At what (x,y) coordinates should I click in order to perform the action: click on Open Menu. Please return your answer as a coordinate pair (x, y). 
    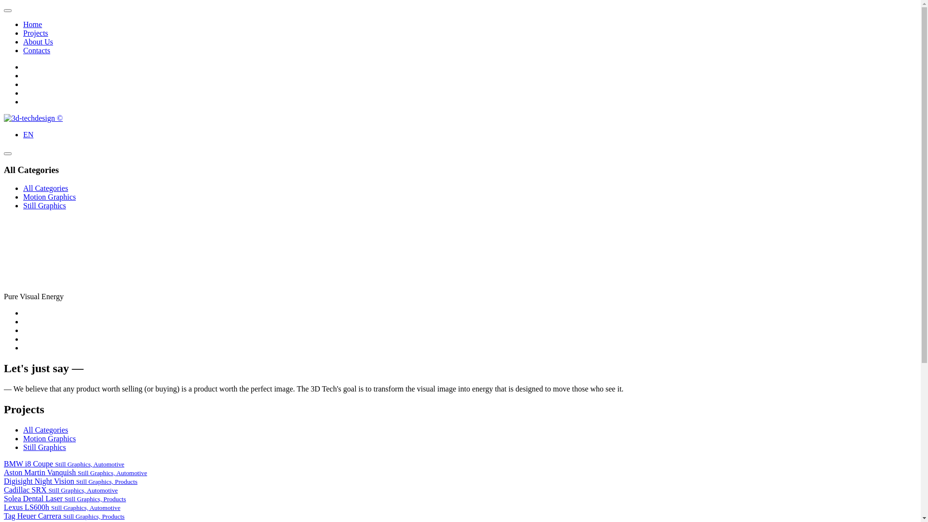
    Looking at the image, I should click on (8, 154).